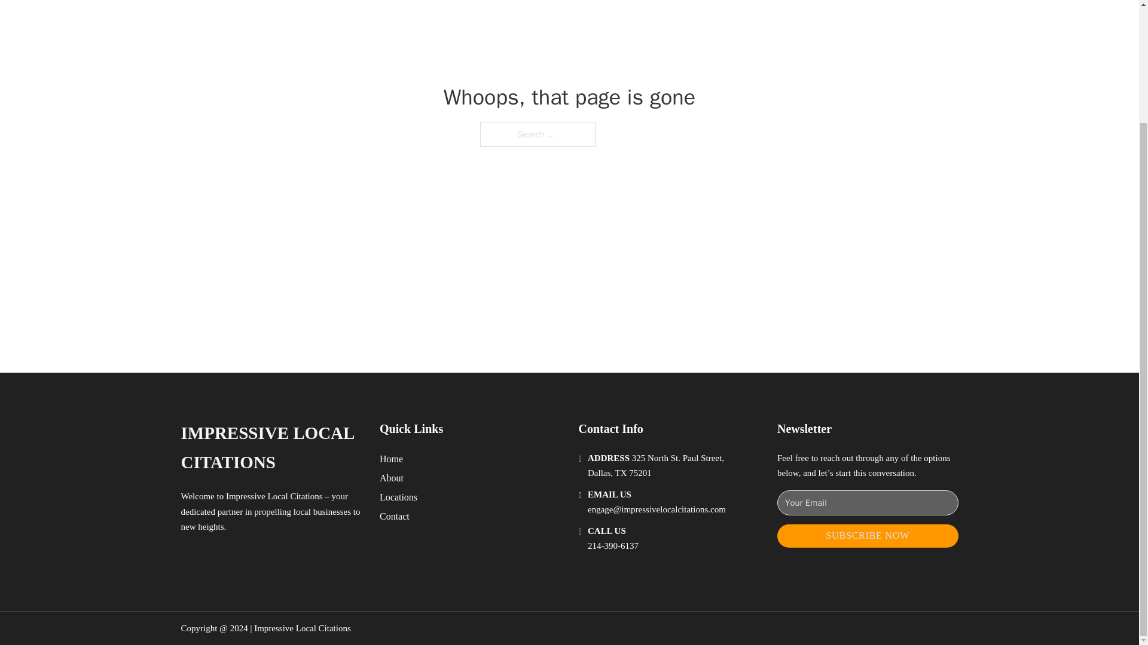 This screenshot has height=645, width=1148. I want to click on Contact, so click(395, 516).